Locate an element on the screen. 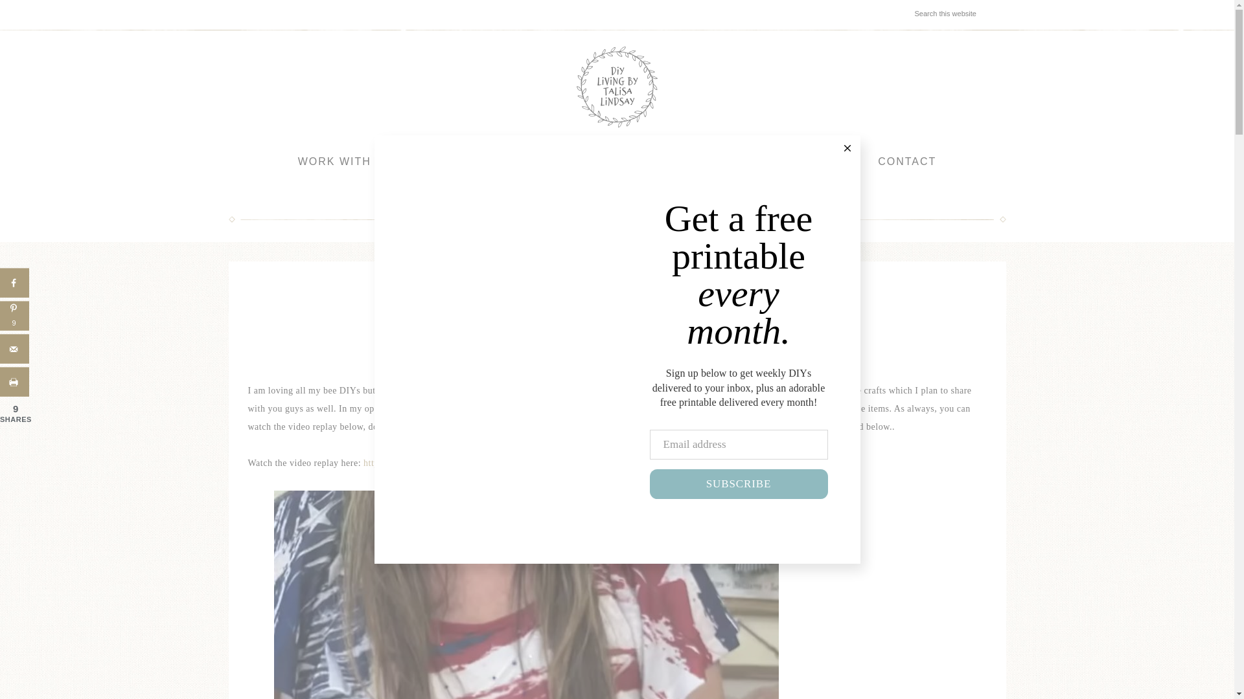  CRAFTS is located at coordinates (532, 362).